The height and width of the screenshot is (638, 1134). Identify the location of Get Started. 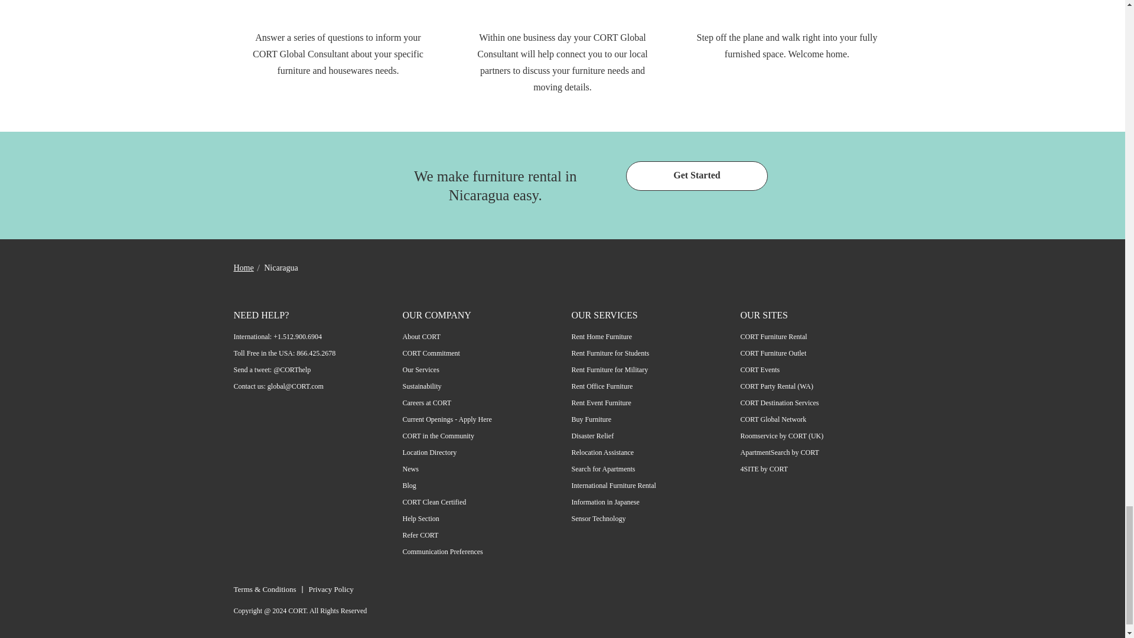
(696, 176).